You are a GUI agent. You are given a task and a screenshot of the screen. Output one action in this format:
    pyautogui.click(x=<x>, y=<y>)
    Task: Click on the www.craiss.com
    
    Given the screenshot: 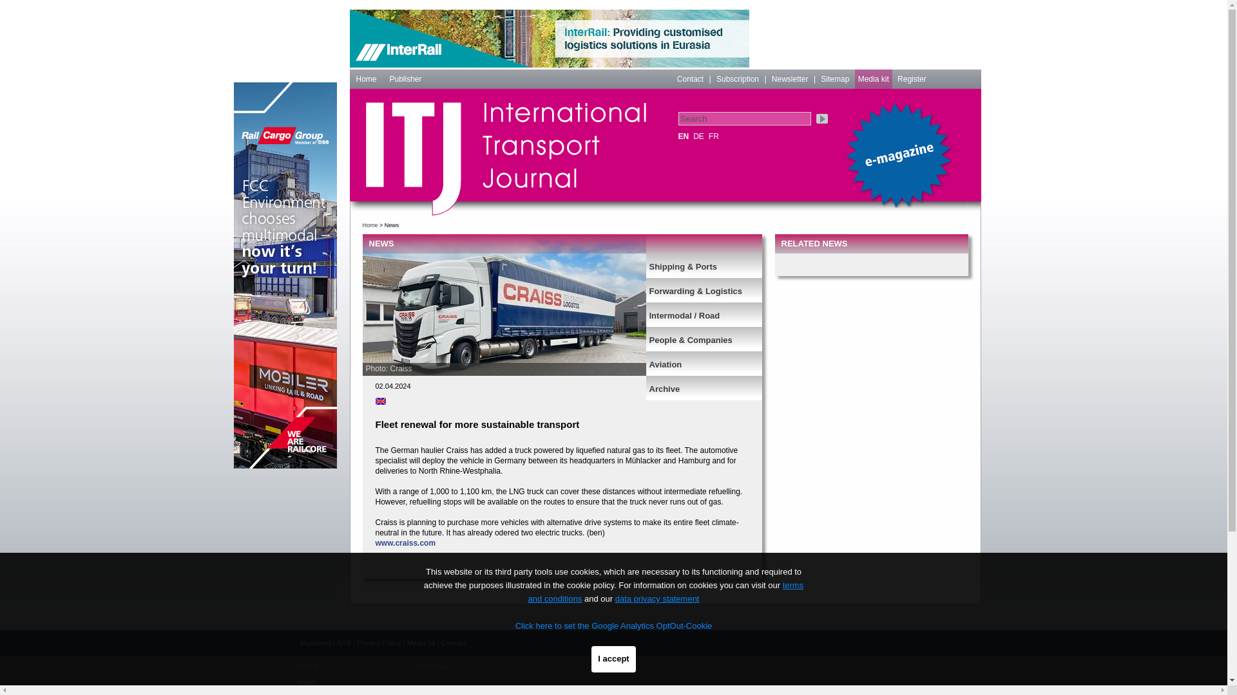 What is the action you would take?
    pyautogui.click(x=405, y=543)
    